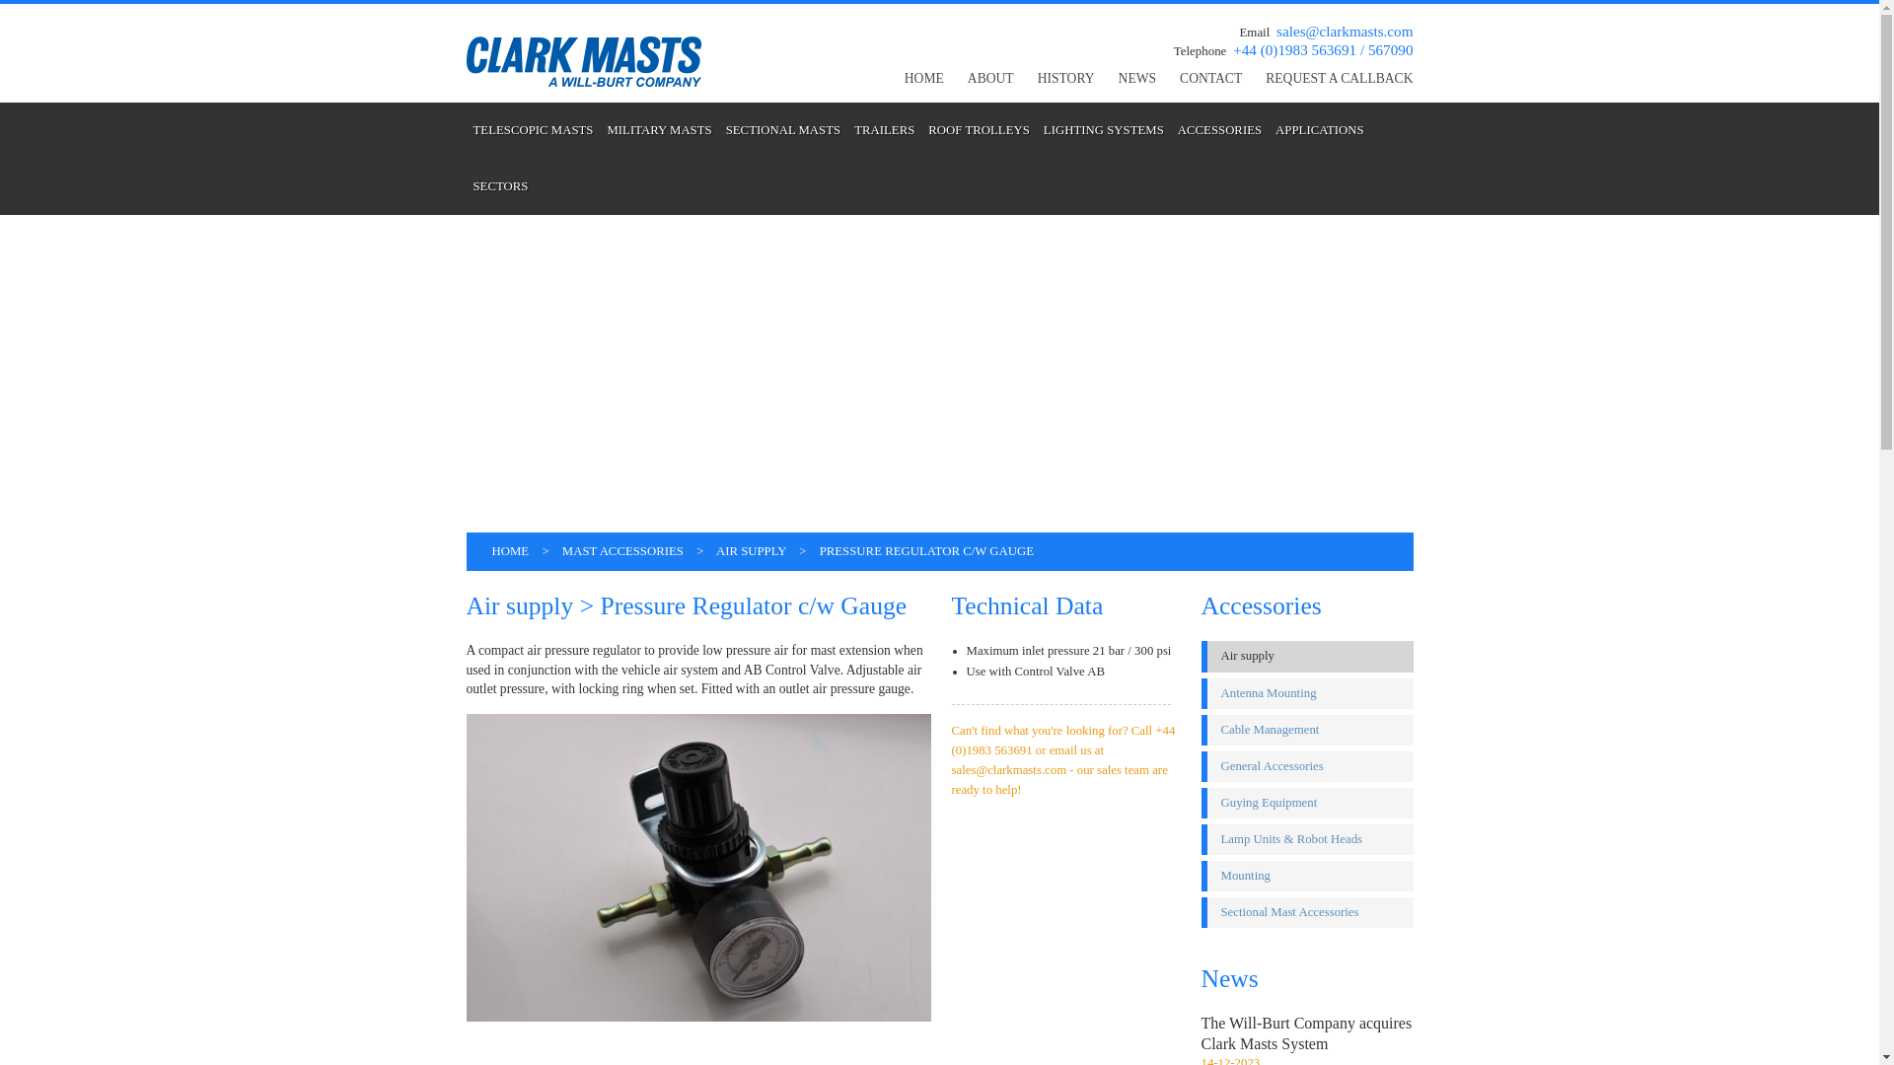  Describe the element at coordinates (990, 79) in the screenshot. I see `ABOUT` at that location.